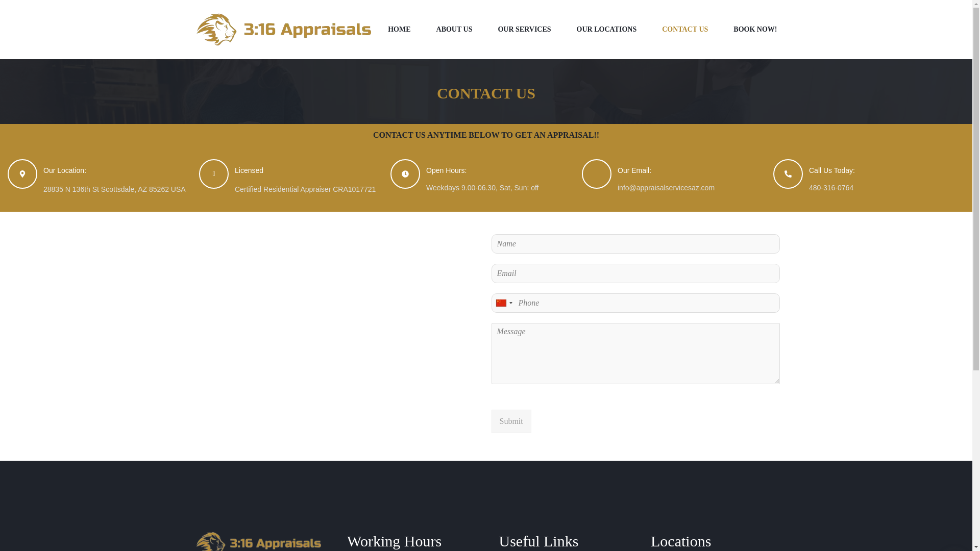 This screenshot has width=980, height=551. Describe the element at coordinates (570, 135) in the screenshot. I see `APPRAISAL` at that location.